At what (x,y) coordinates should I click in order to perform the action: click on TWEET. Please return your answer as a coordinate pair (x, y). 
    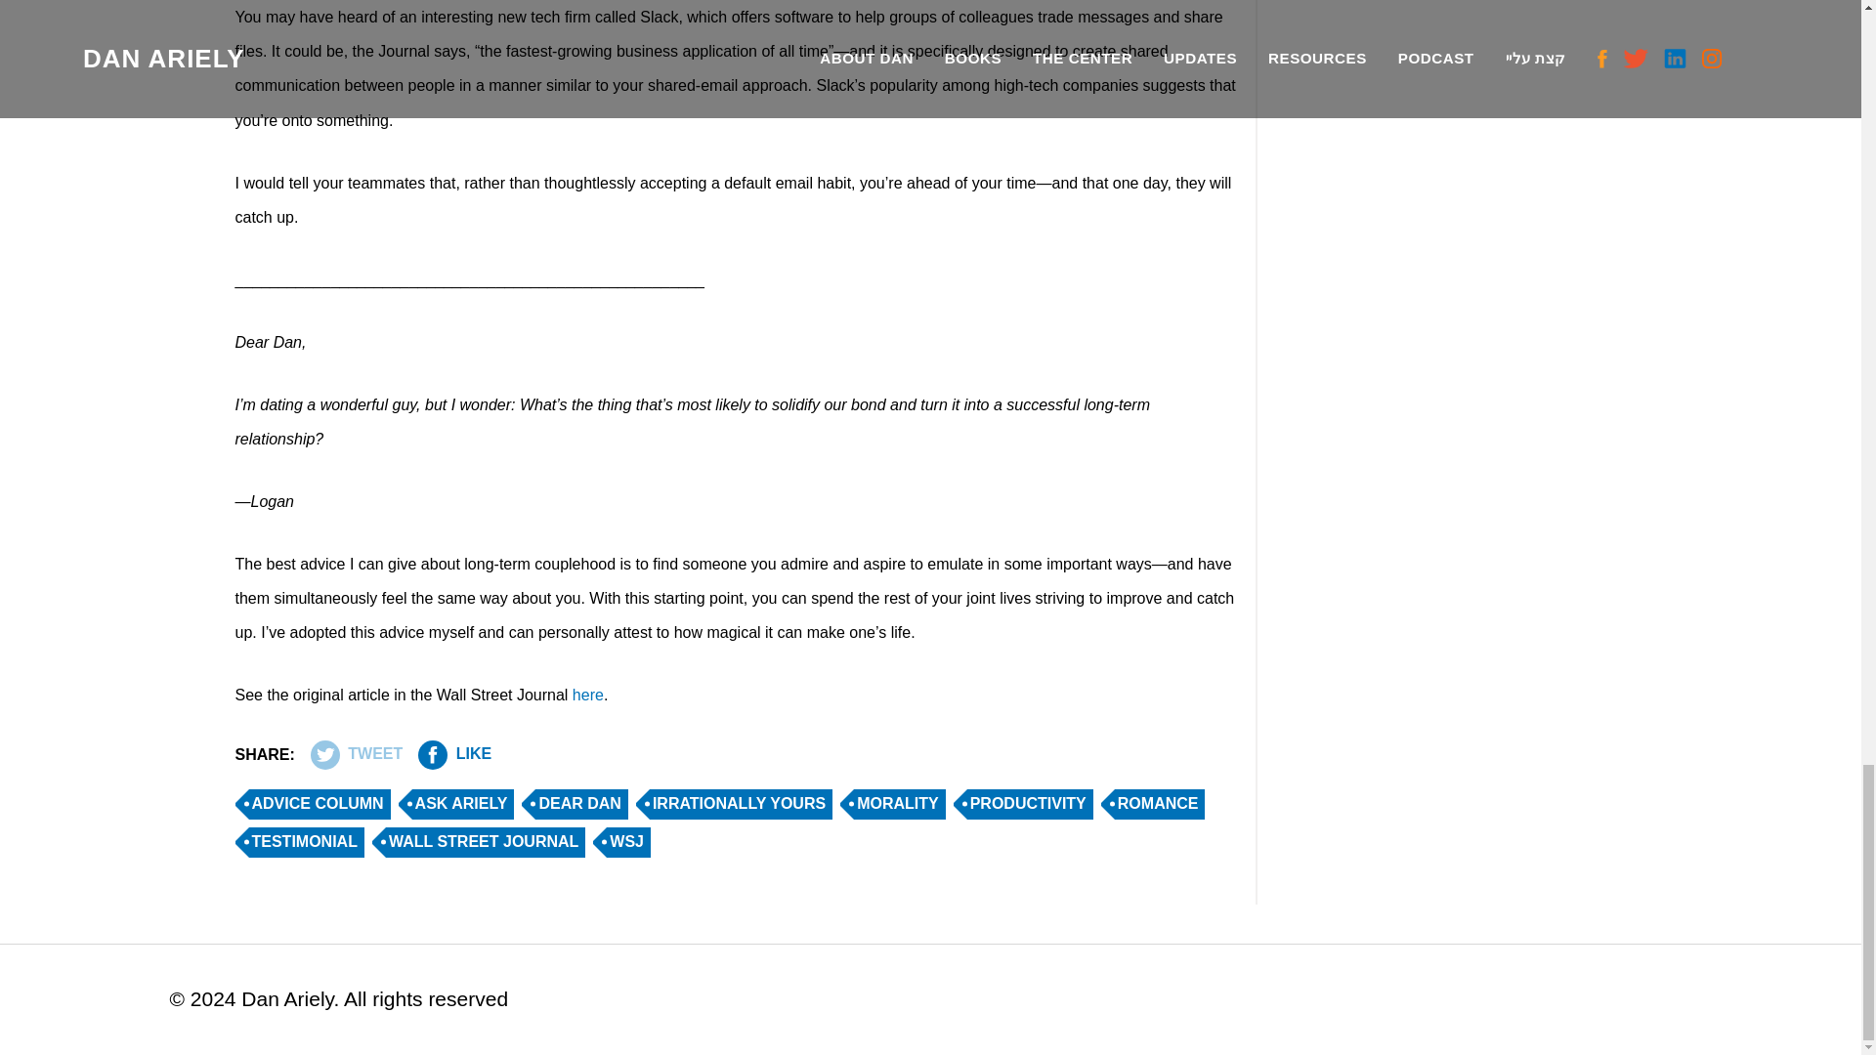
    Looking at the image, I should click on (357, 755).